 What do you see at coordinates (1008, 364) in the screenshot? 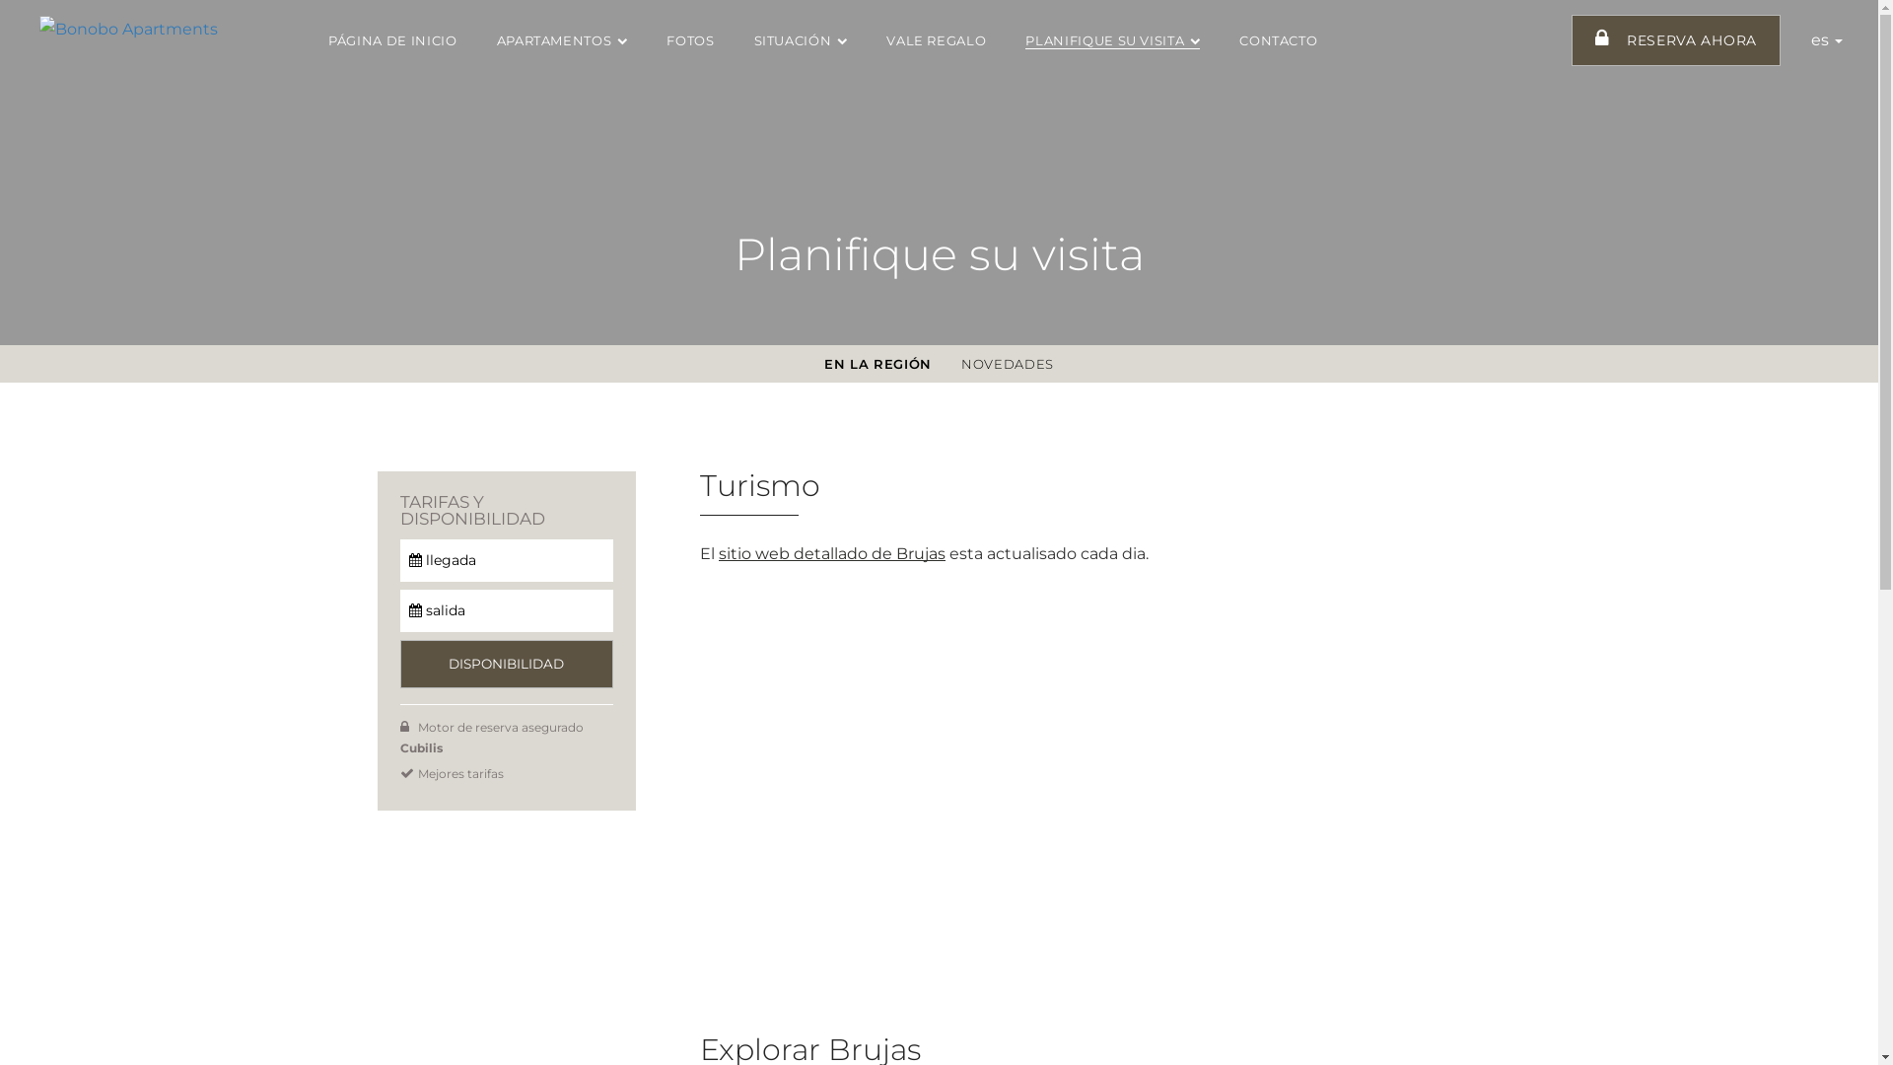
I see `NOVEDADES` at bounding box center [1008, 364].